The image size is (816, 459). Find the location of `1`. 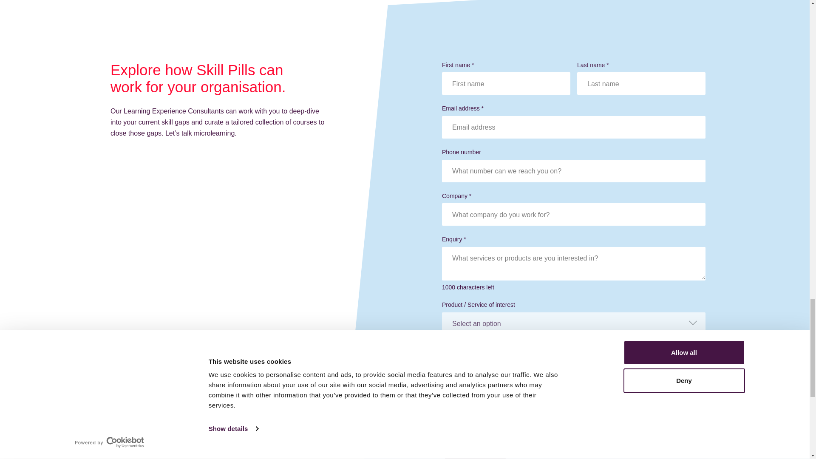

1 is located at coordinates (451, 415).